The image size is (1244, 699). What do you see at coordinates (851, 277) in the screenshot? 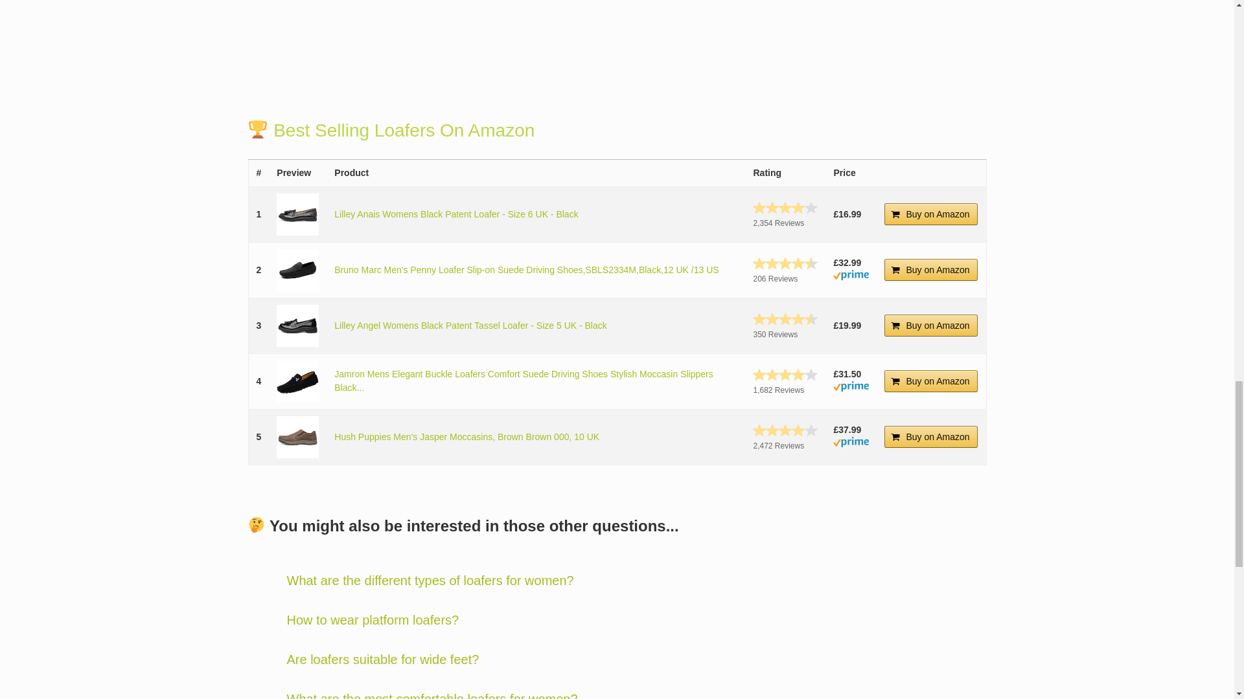
I see `Amazon Prime` at bounding box center [851, 277].